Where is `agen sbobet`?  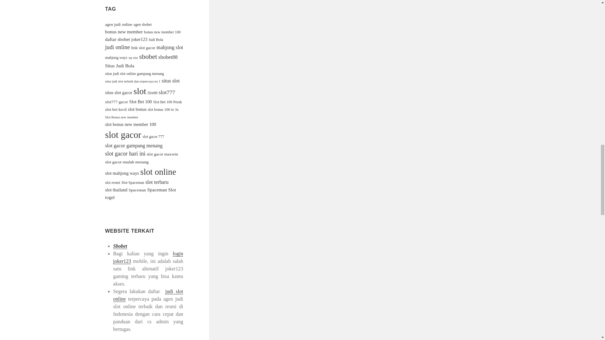 agen sbobet is located at coordinates (142, 25).